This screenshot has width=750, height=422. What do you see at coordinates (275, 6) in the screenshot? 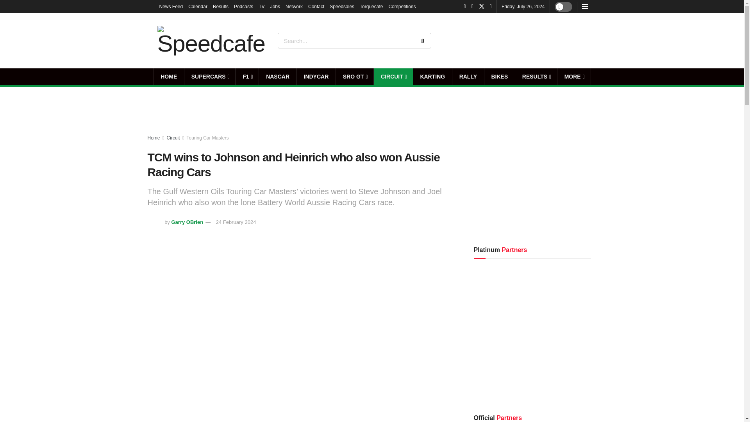
I see `Jobs` at bounding box center [275, 6].